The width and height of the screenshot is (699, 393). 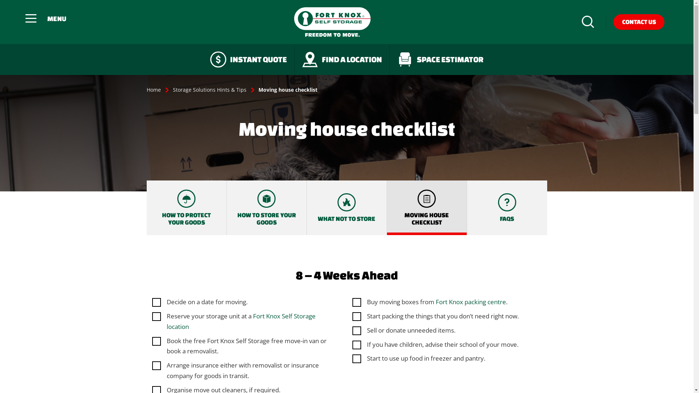 What do you see at coordinates (241, 321) in the screenshot?
I see `Fort Knox Self Storage location` at bounding box center [241, 321].